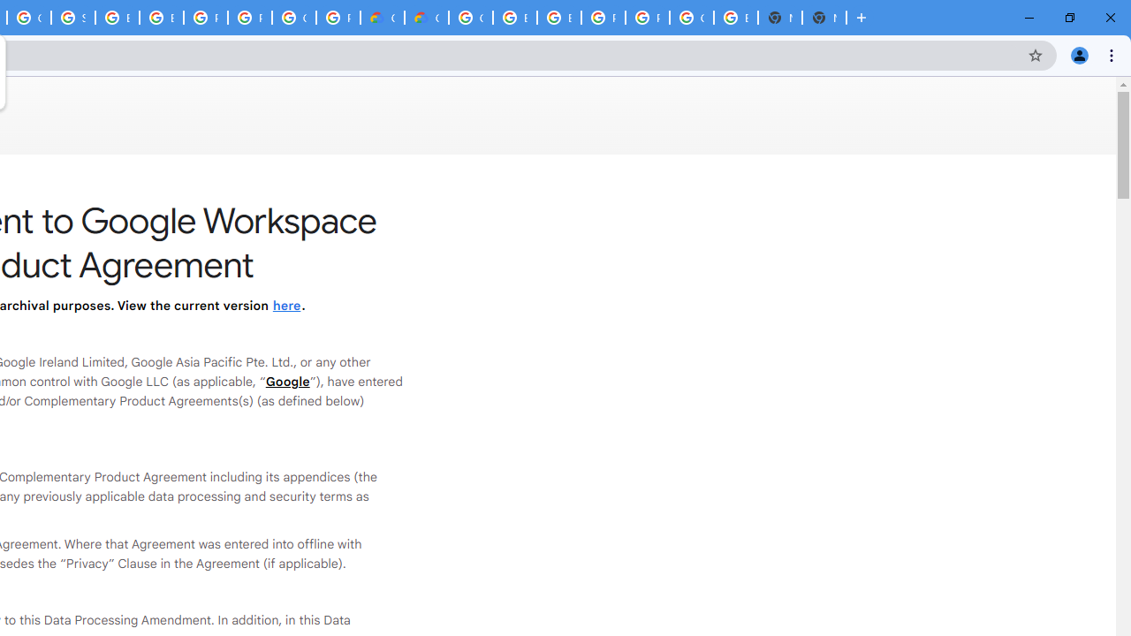 The width and height of the screenshot is (1131, 636). I want to click on Google Cloud Estimate Summary, so click(427, 18).